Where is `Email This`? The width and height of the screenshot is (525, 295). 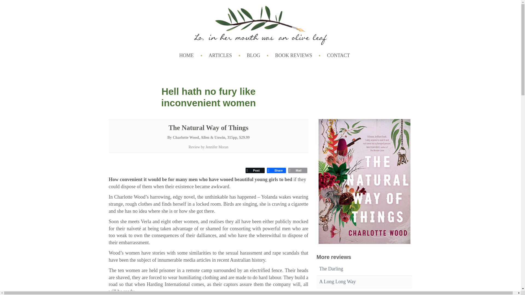
Email This is located at coordinates (298, 170).